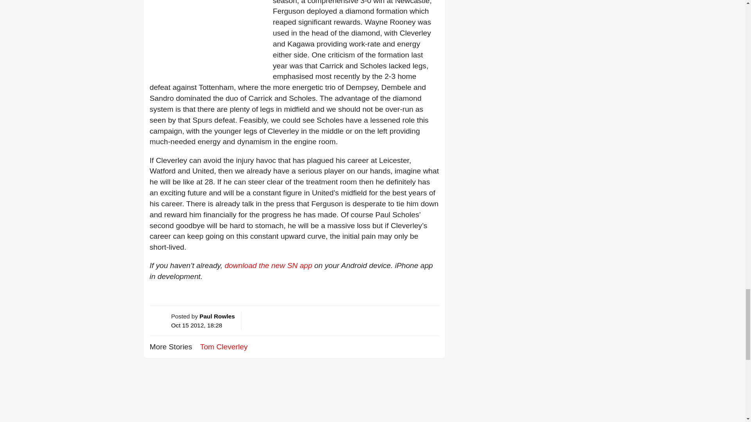 This screenshot has width=751, height=422. I want to click on download the new SN app, so click(268, 265).